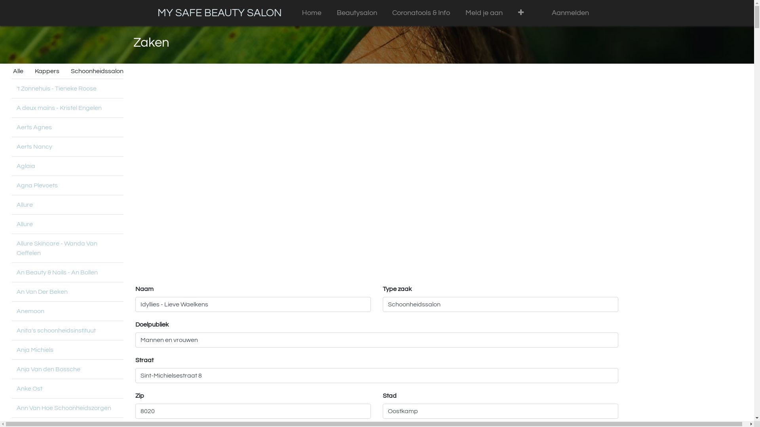 The height and width of the screenshot is (427, 760). Describe the element at coordinates (48, 369) in the screenshot. I see `Anja Van den Bossche` at that location.